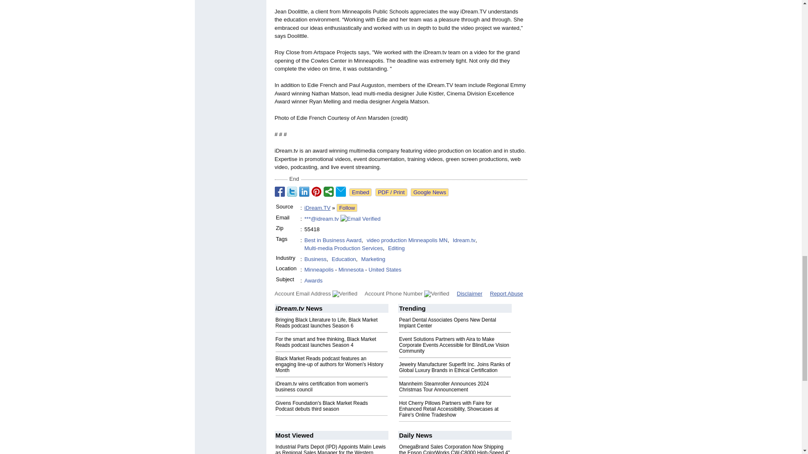  I want to click on Share on Twitter, so click(292, 191).